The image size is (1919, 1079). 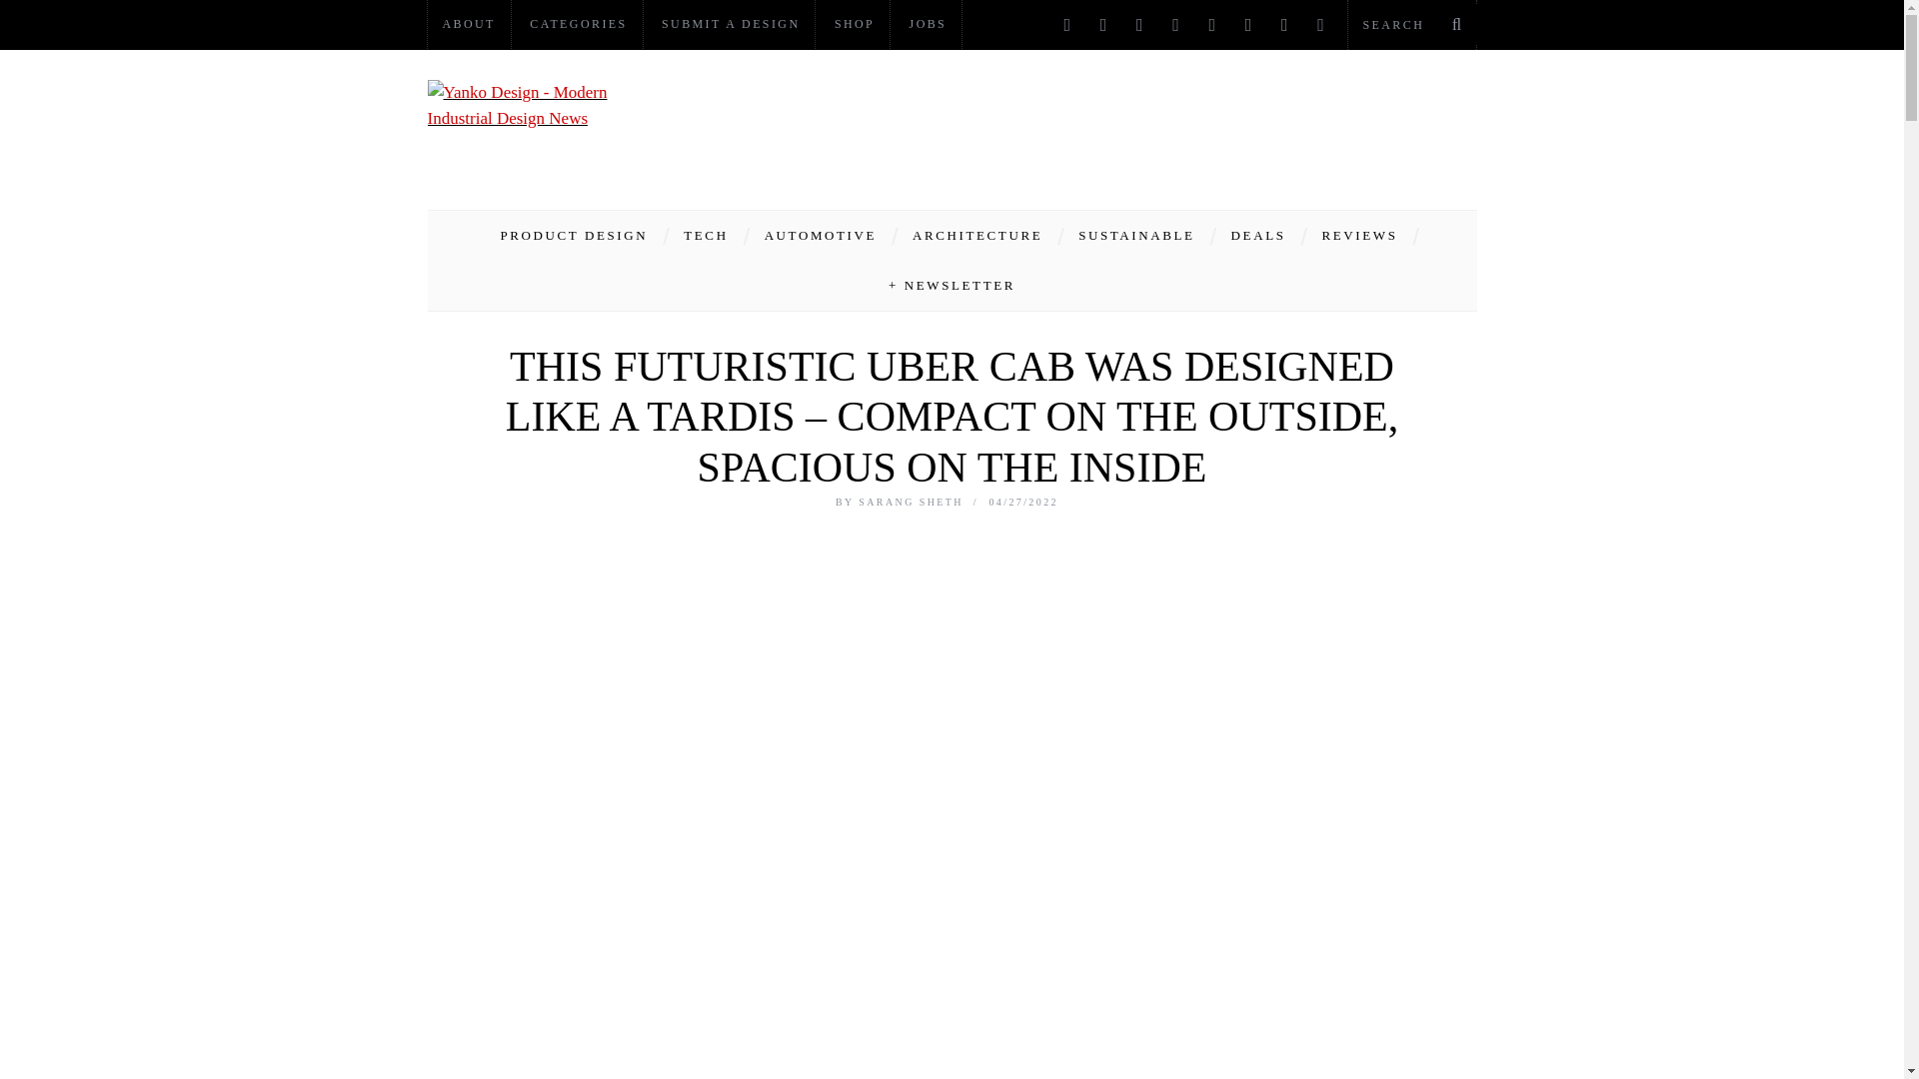 What do you see at coordinates (1411, 24) in the screenshot?
I see `Search` at bounding box center [1411, 24].